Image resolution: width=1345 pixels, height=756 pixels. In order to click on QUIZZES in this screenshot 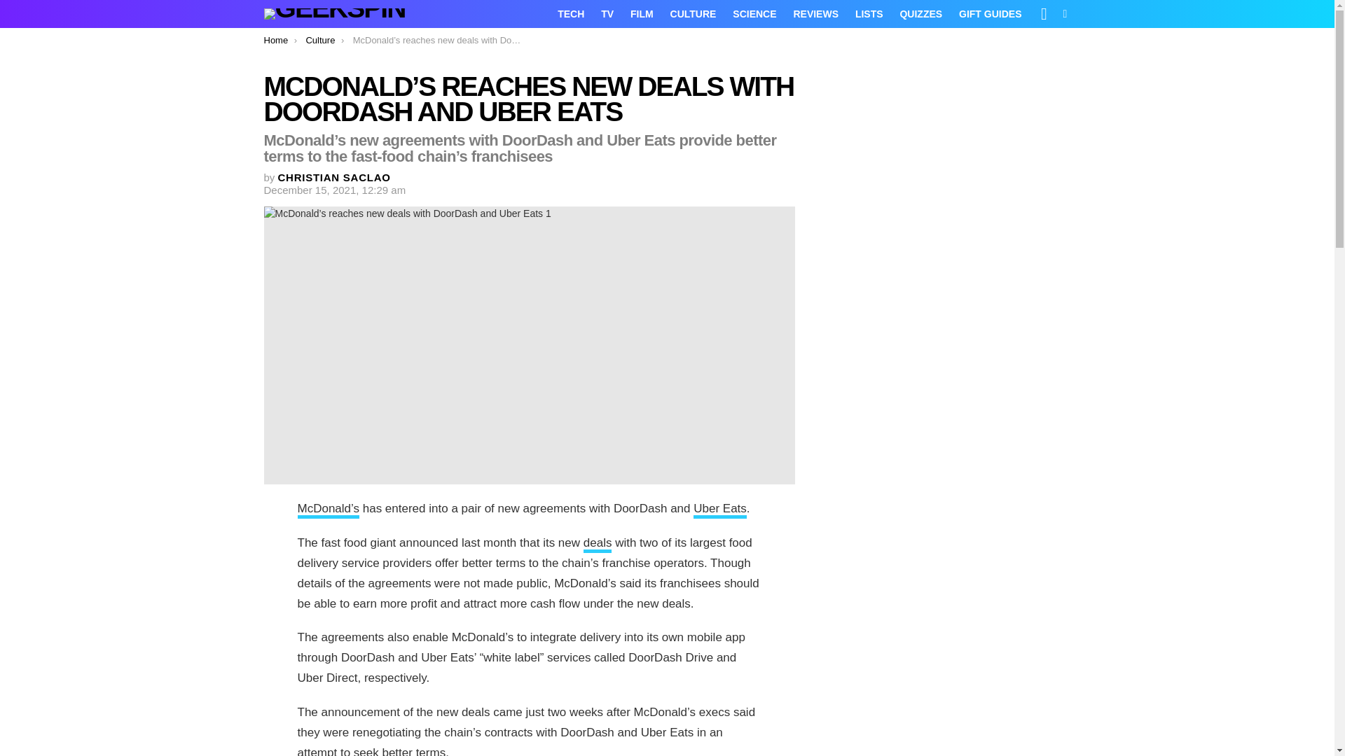, I will do `click(920, 14)`.